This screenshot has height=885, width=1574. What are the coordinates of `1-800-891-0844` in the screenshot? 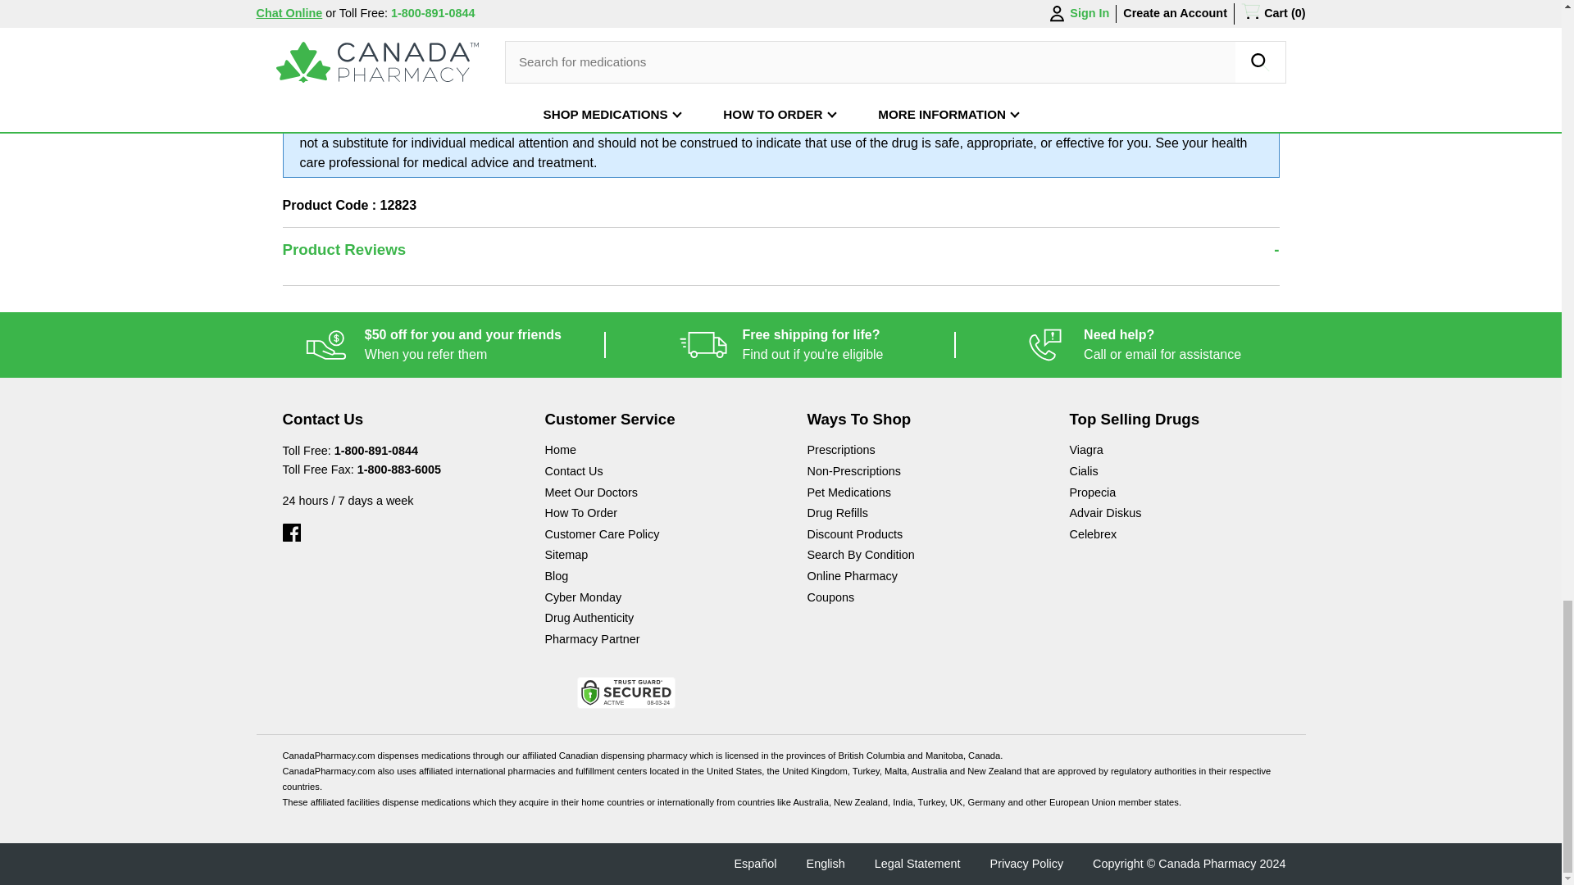 It's located at (670, 16).